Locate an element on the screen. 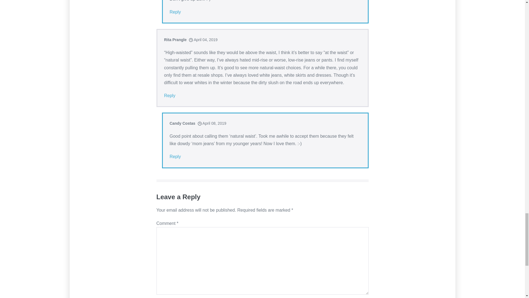  April 04, 2019 is located at coordinates (203, 40).